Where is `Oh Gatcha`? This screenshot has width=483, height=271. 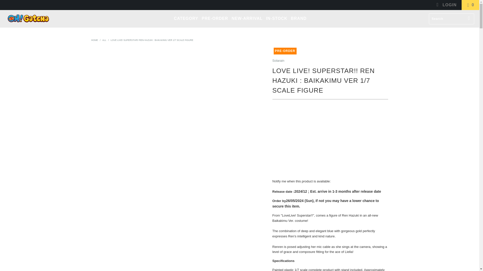
Oh Gatcha is located at coordinates (95, 40).